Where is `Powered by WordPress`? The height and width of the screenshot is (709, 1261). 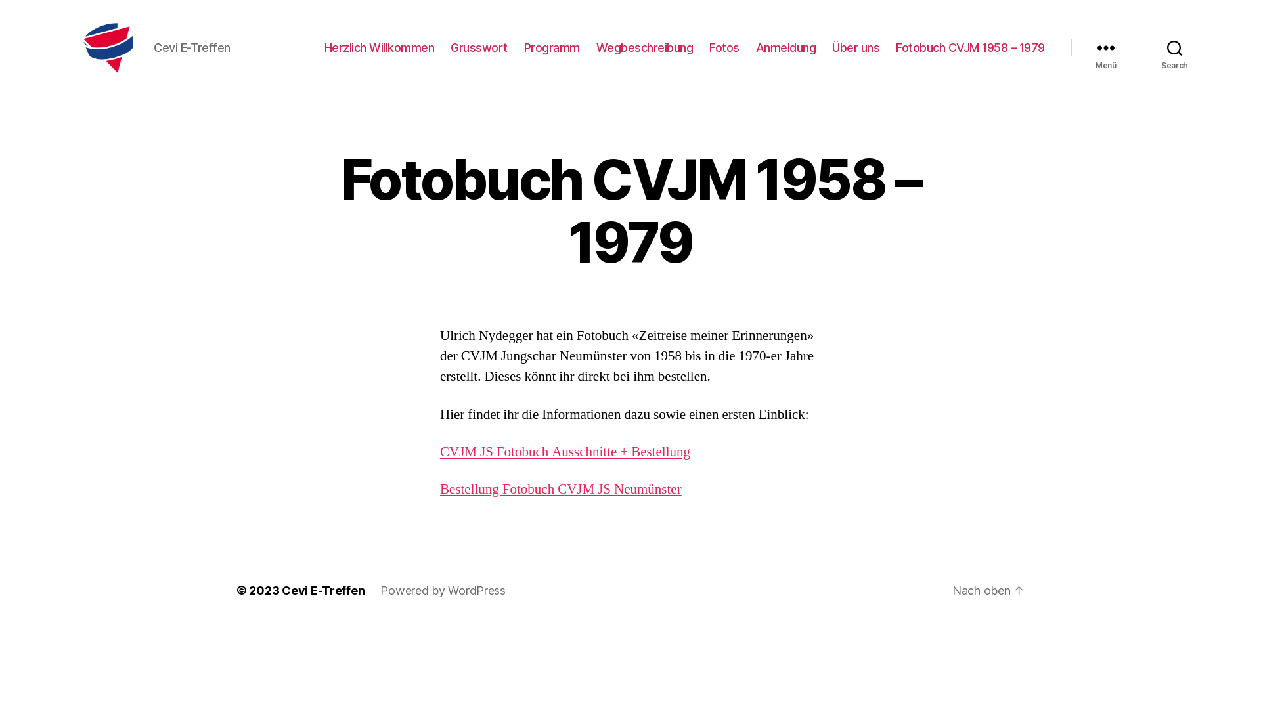 Powered by WordPress is located at coordinates (443, 591).